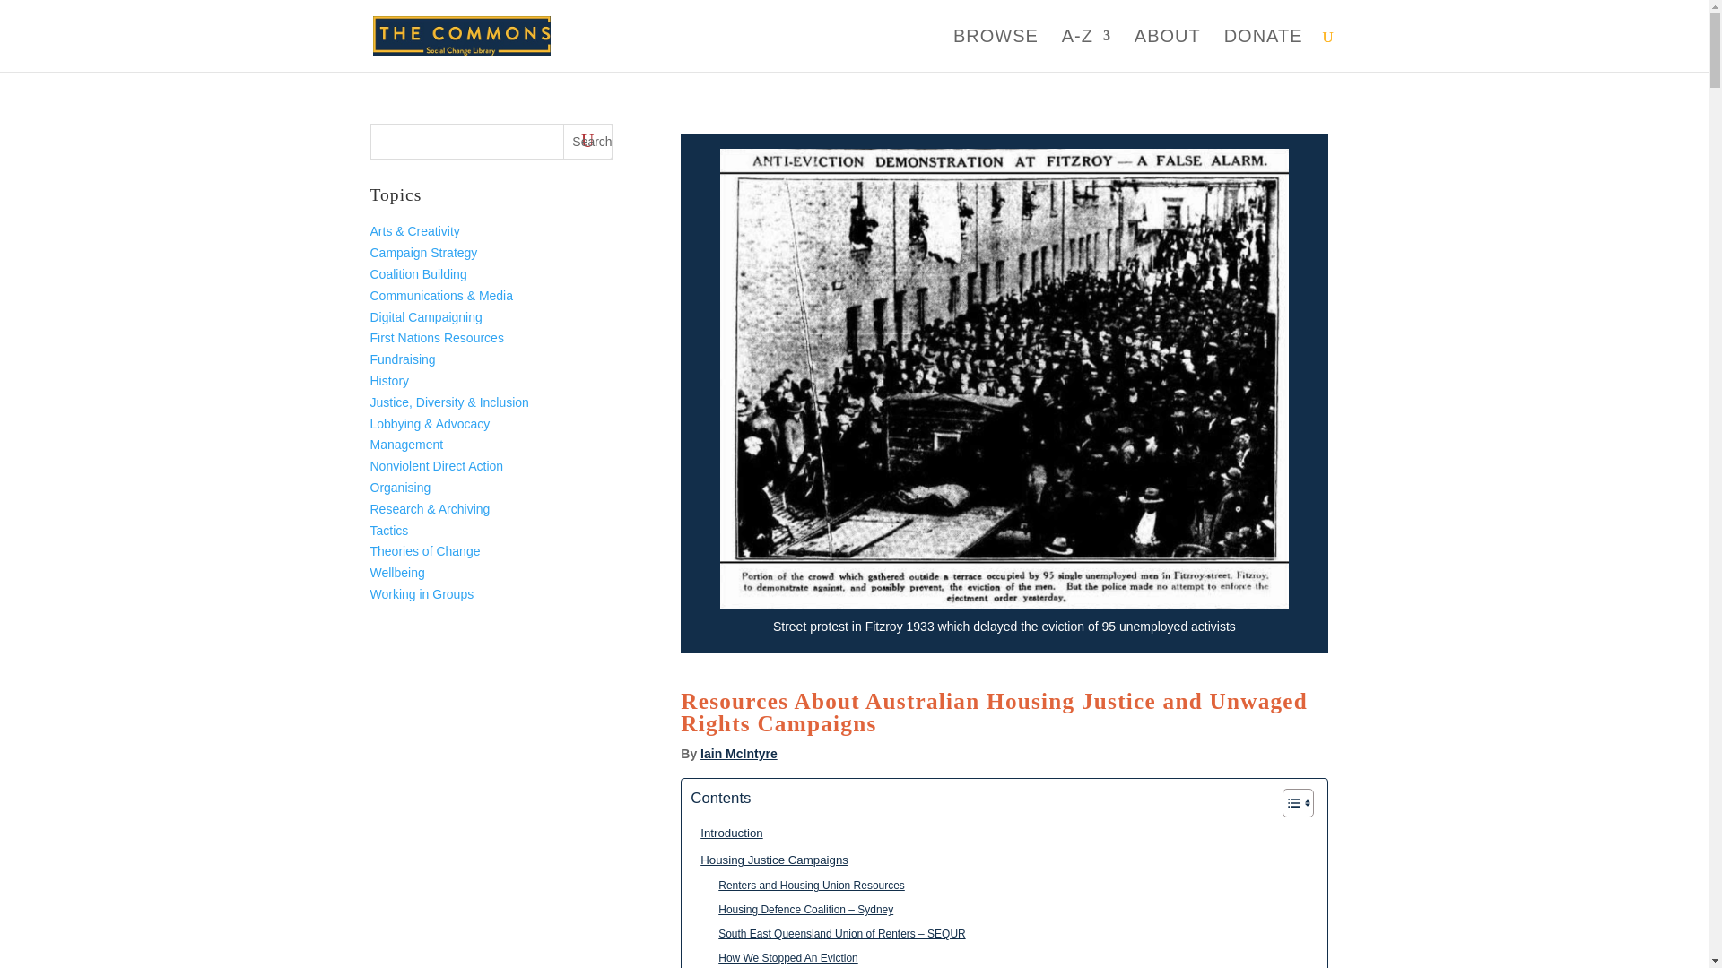 This screenshot has width=1722, height=968. Describe the element at coordinates (1264, 50) in the screenshot. I see `DONATE` at that location.